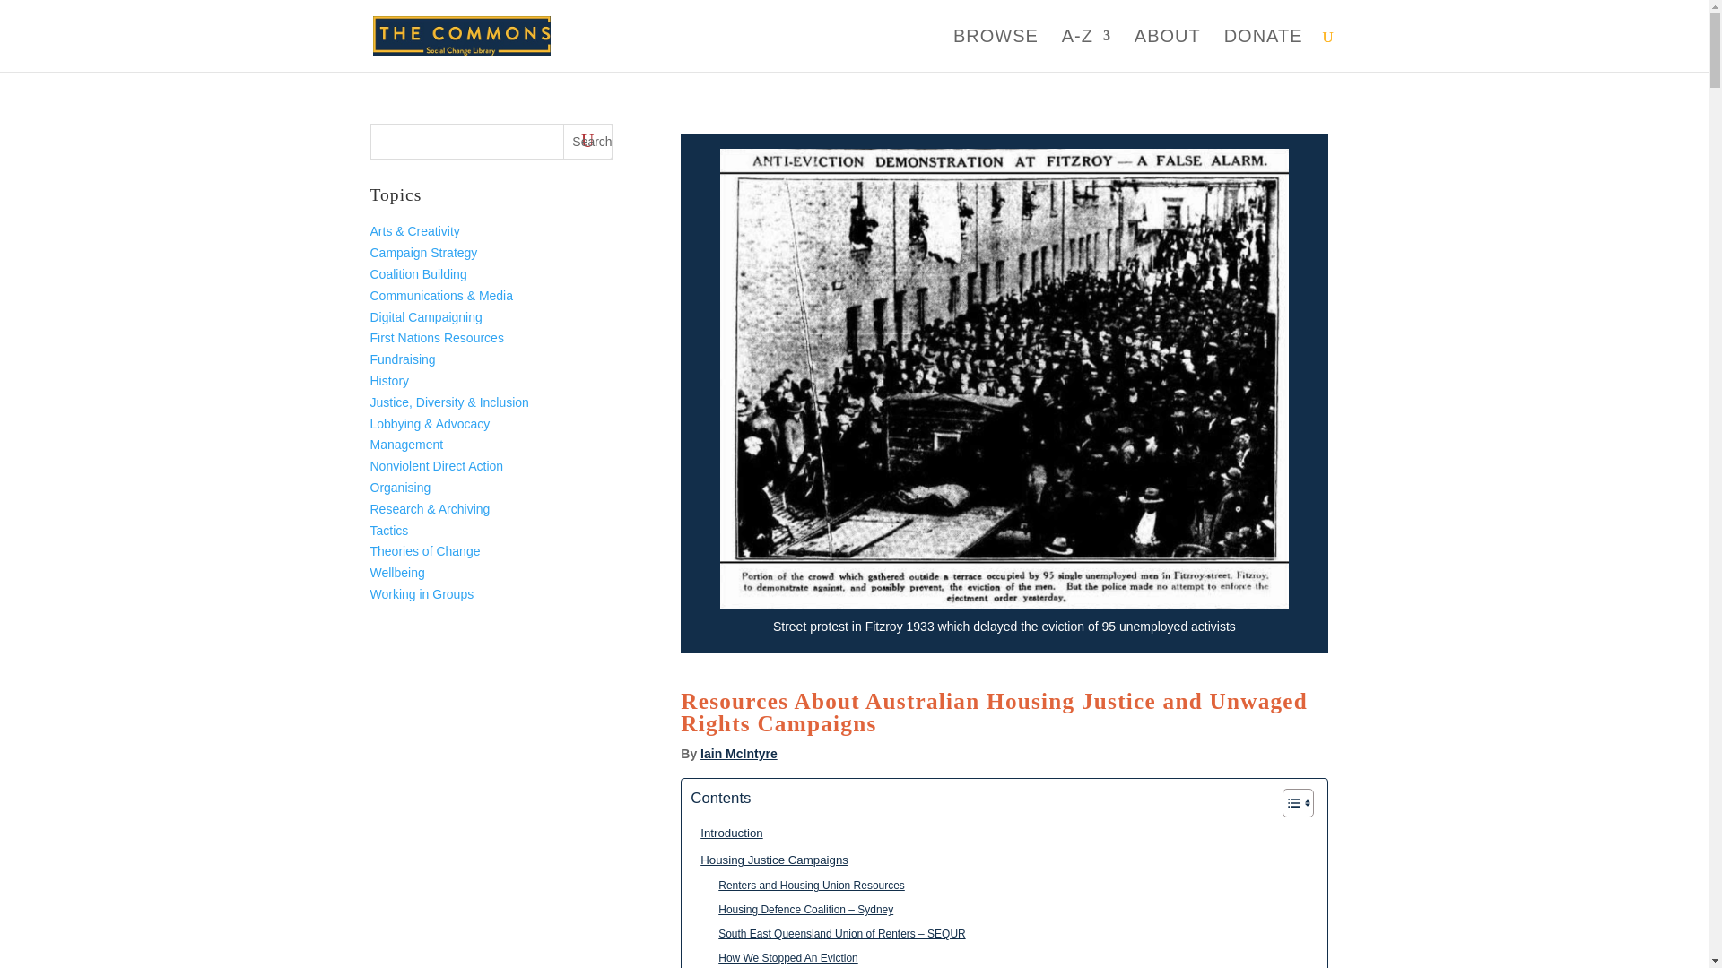 This screenshot has width=1722, height=968. Describe the element at coordinates (1264, 50) in the screenshot. I see `DONATE` at that location.